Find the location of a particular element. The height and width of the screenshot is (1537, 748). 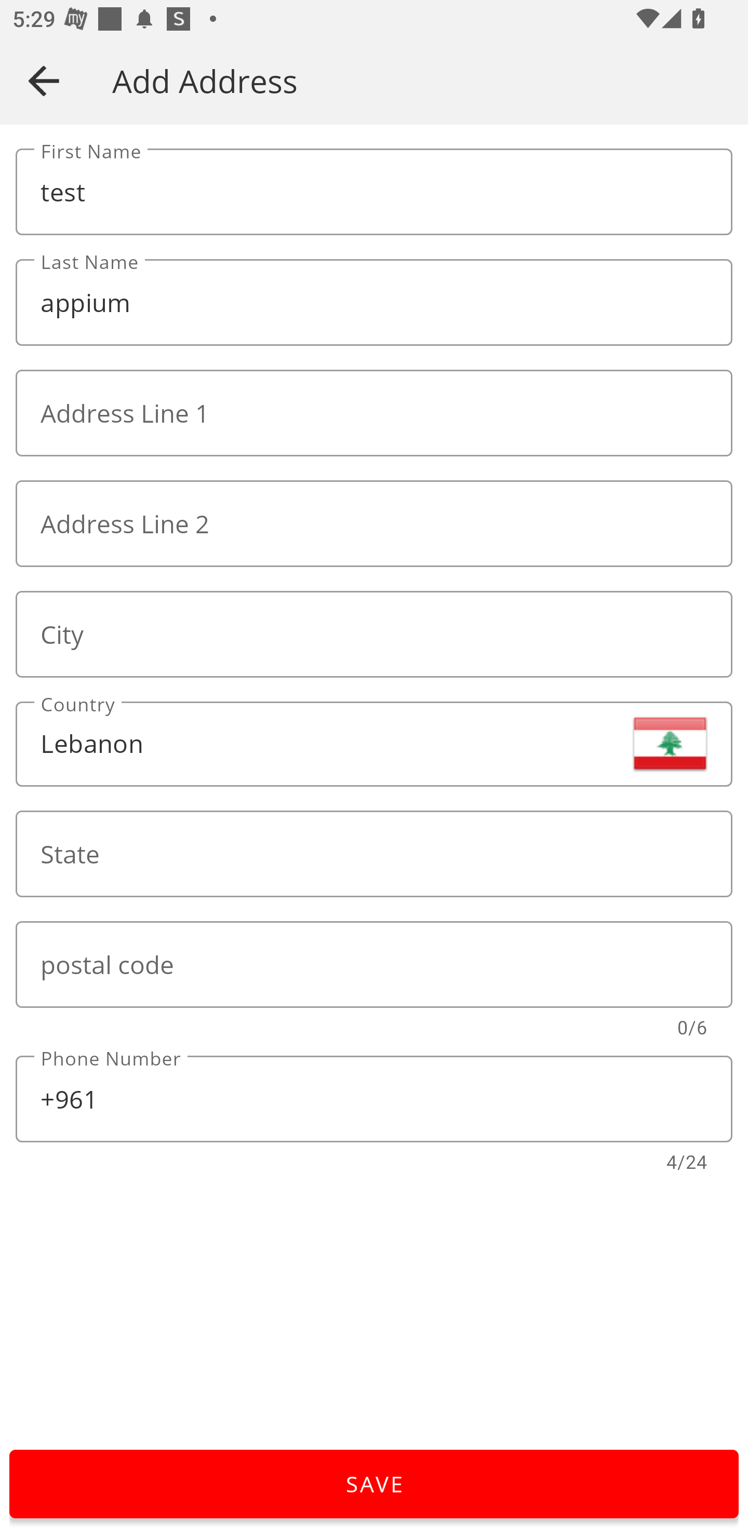

Address Line 2 is located at coordinates (374, 523).